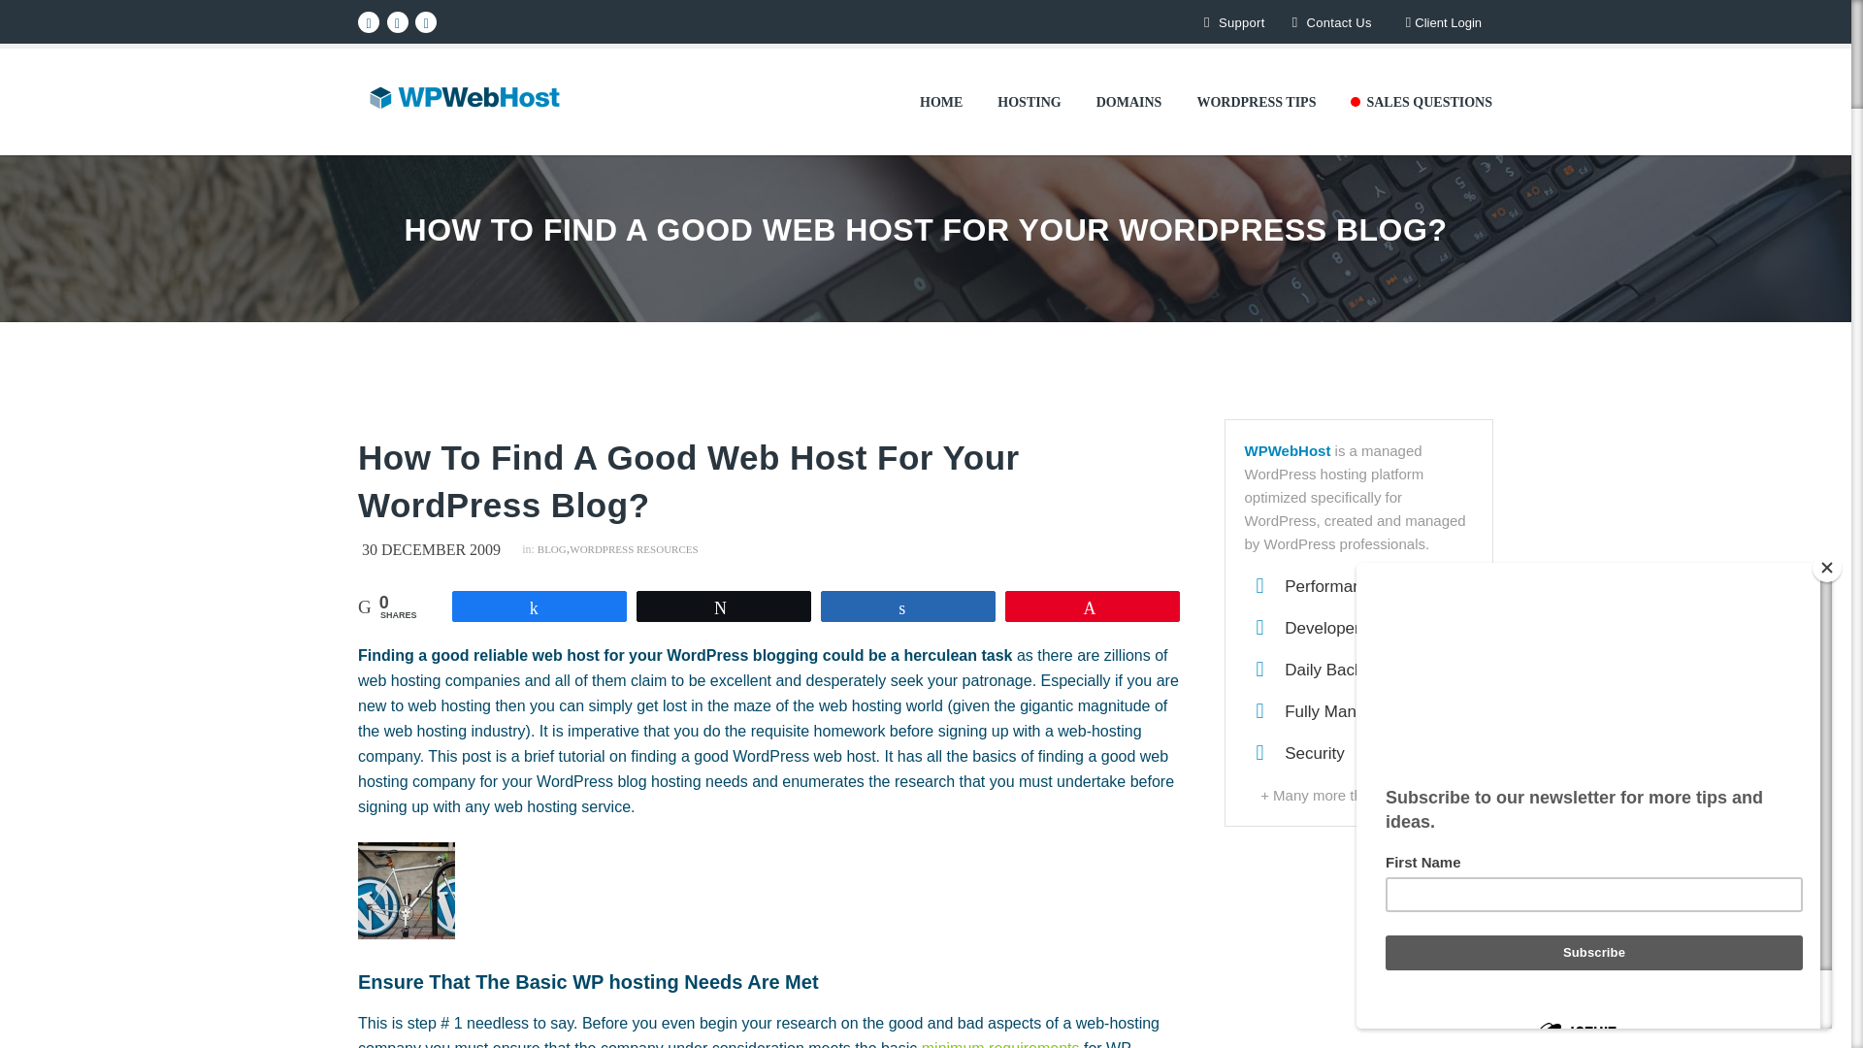 This screenshot has width=1863, height=1048. What do you see at coordinates (1029, 102) in the screenshot?
I see `HOSTING` at bounding box center [1029, 102].